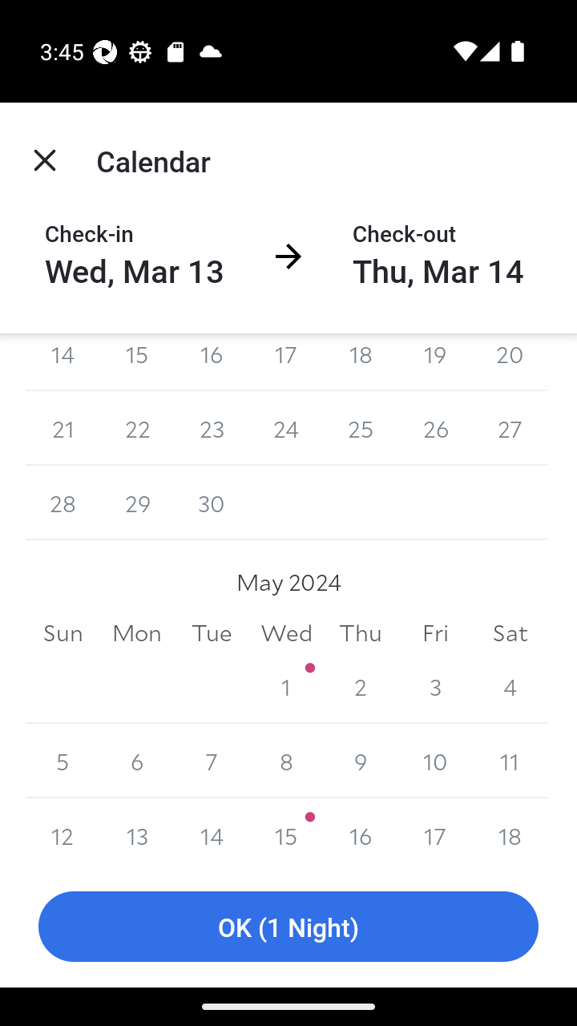  What do you see at coordinates (212, 362) in the screenshot?
I see `16 16 April 2024` at bounding box center [212, 362].